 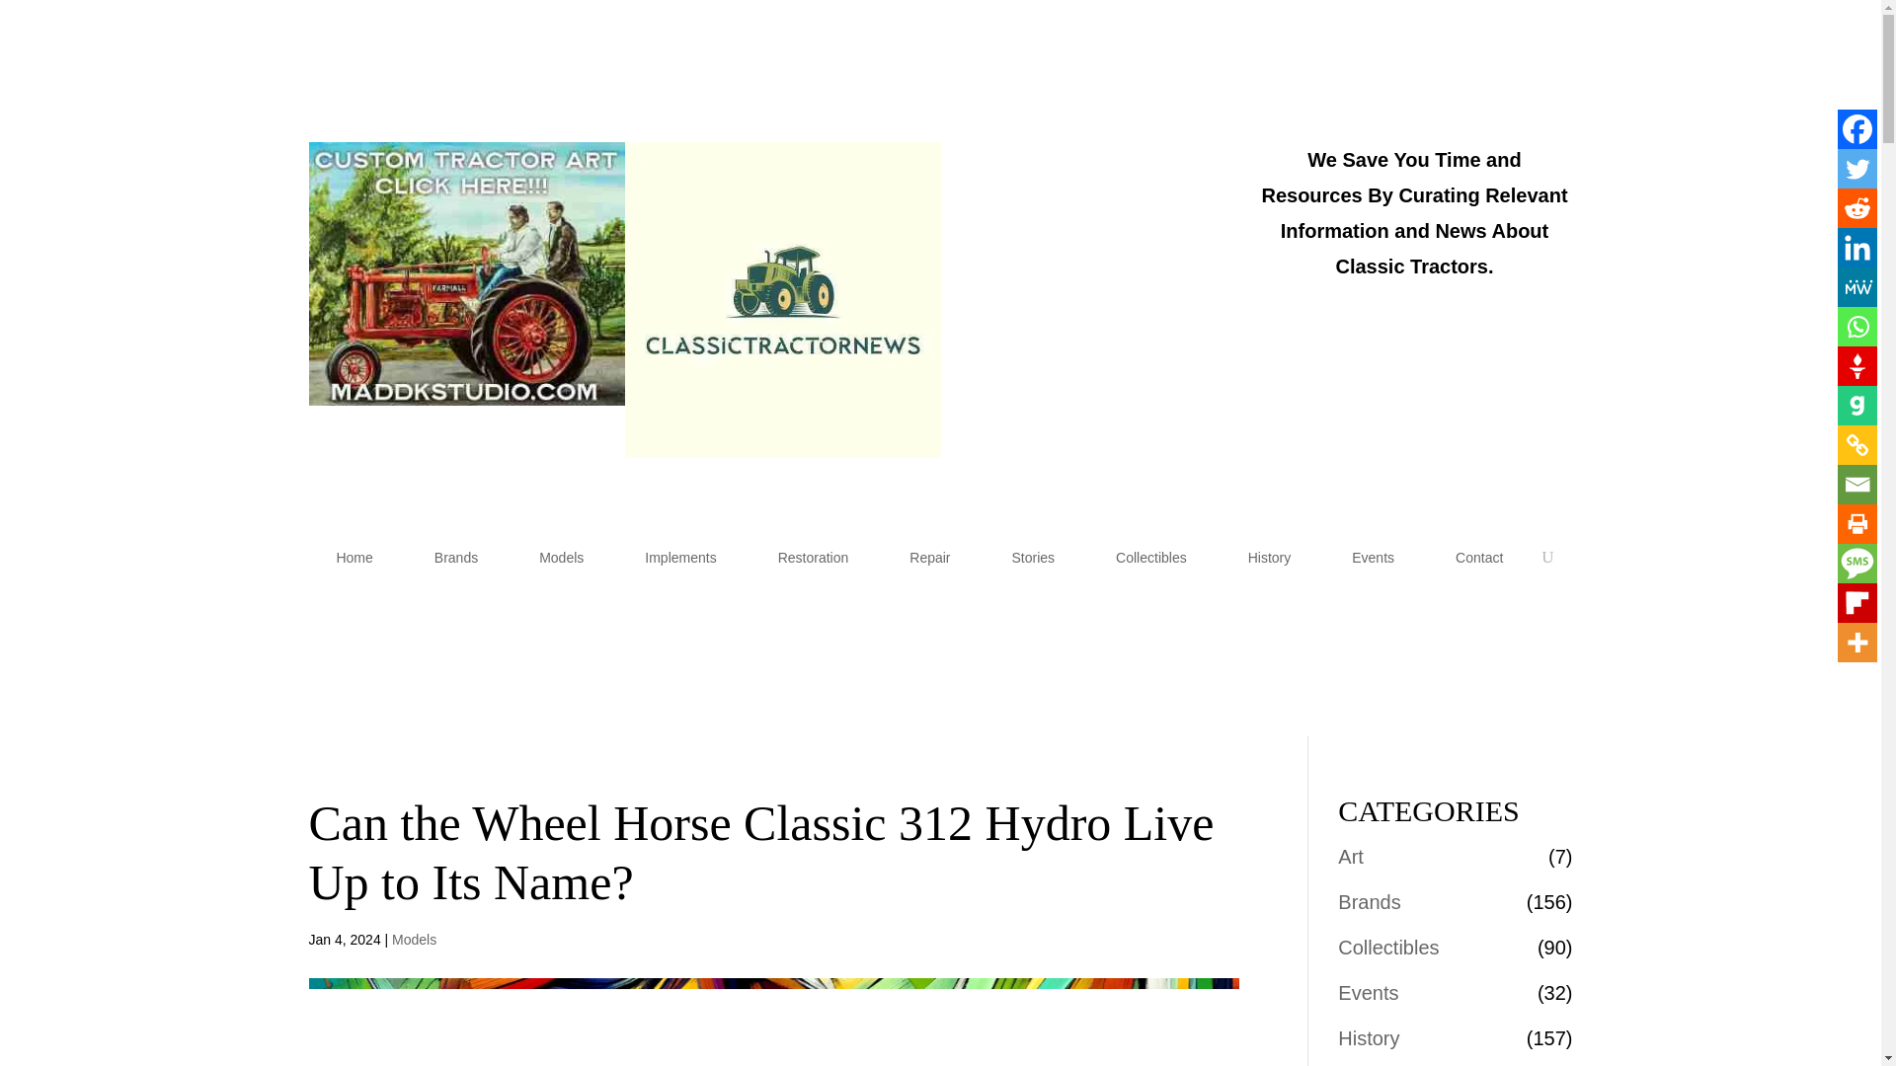 I want to click on Restoration, so click(x=814, y=557).